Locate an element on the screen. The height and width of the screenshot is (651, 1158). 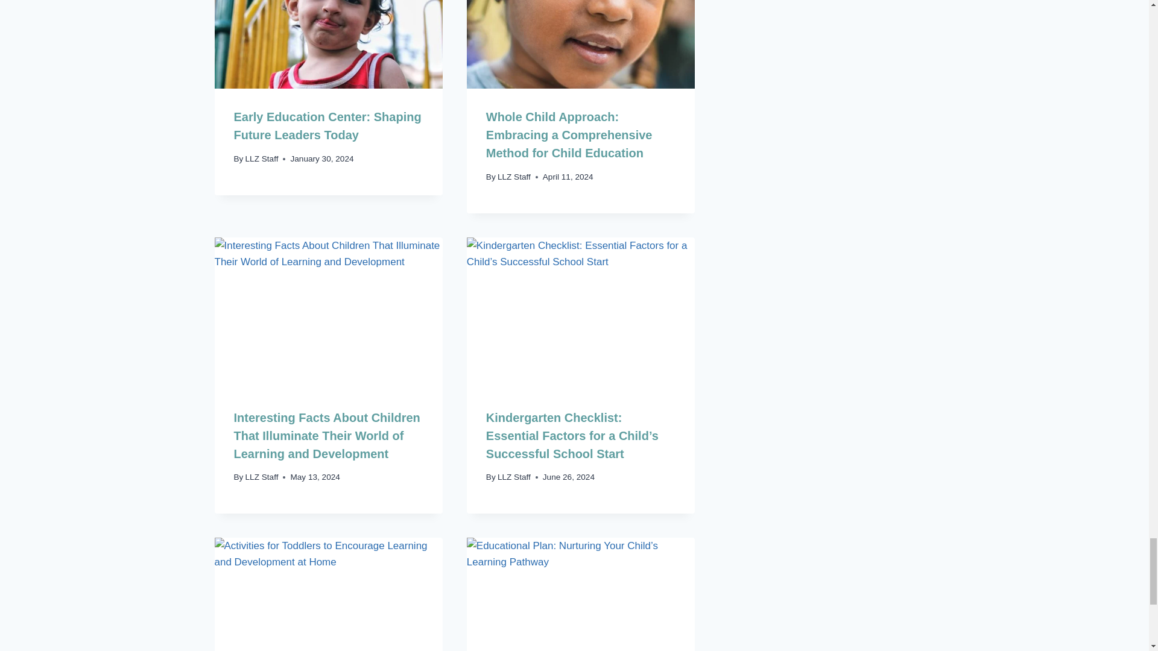
Early Education Center: Shaping Future Leaders Today is located at coordinates (327, 125).